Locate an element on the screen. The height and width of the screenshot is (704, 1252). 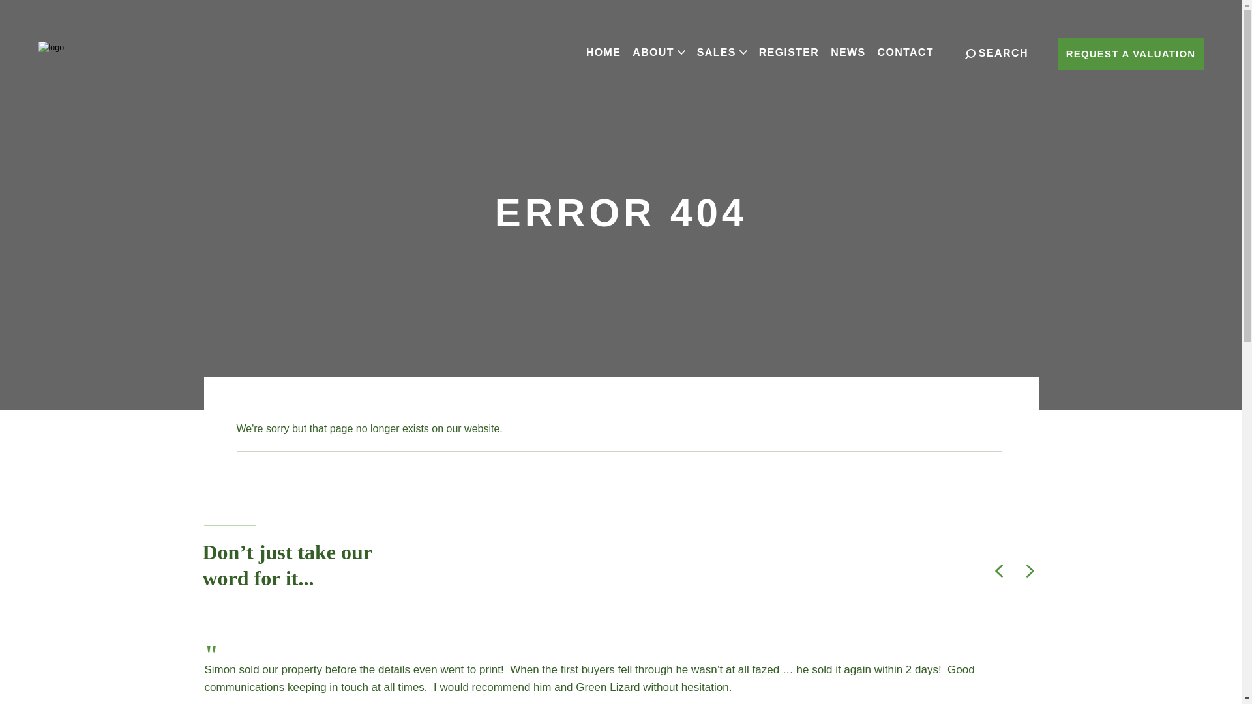
CONTACT is located at coordinates (905, 52).